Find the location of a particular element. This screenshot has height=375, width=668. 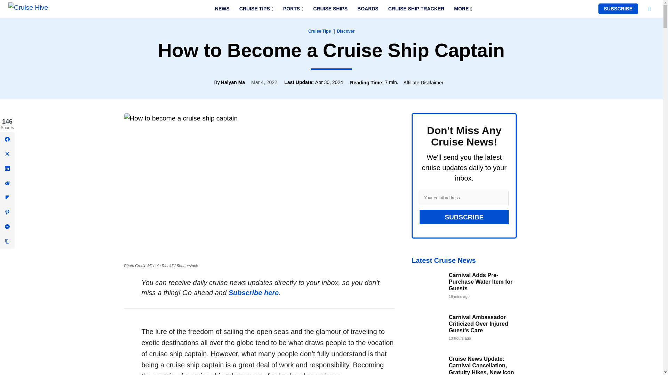

View all posts in Discover is located at coordinates (345, 31).